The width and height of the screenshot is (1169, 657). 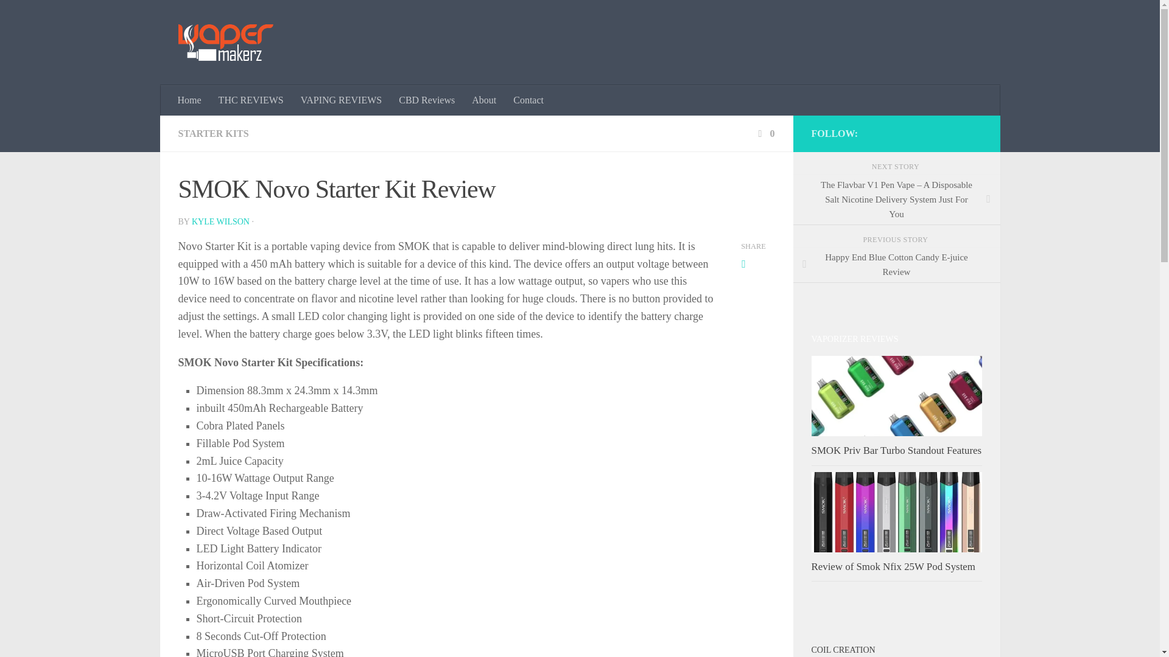 What do you see at coordinates (220, 221) in the screenshot?
I see `Posts by Kyle Wilson` at bounding box center [220, 221].